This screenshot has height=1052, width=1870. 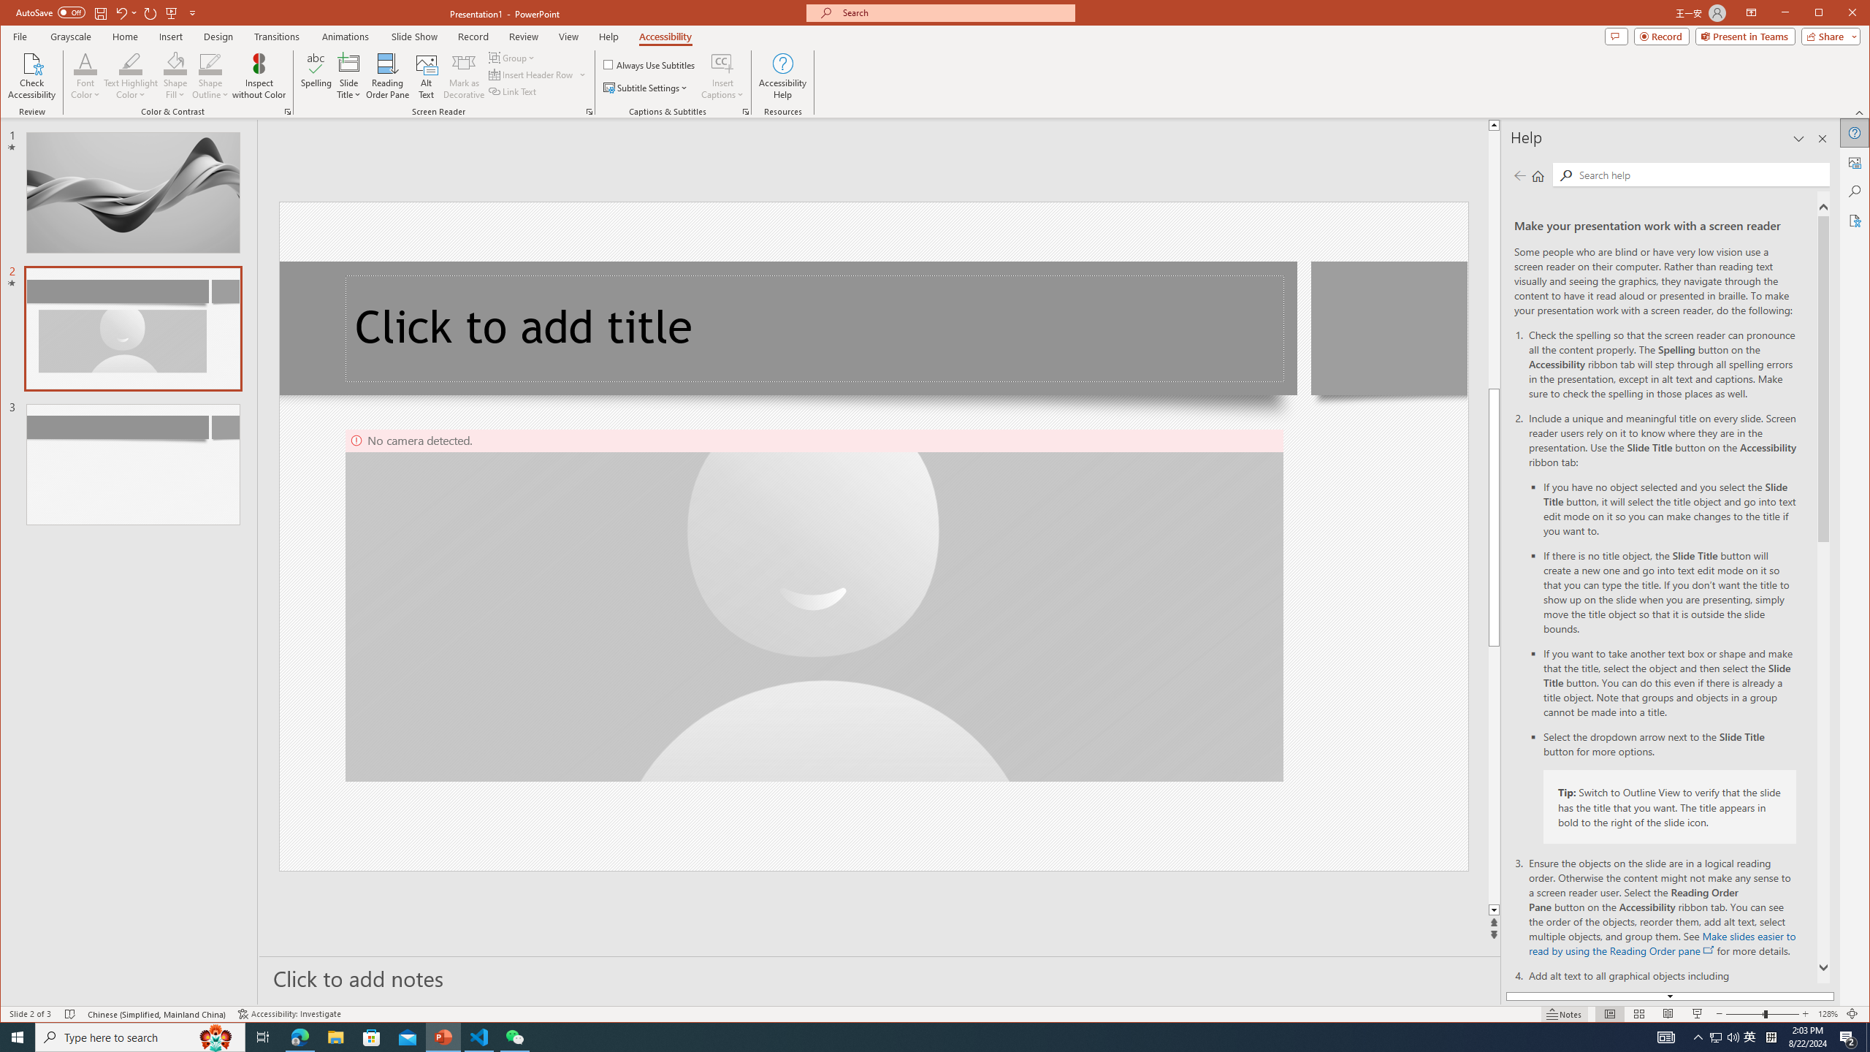 What do you see at coordinates (954, 13) in the screenshot?
I see `Microsoft search` at bounding box center [954, 13].